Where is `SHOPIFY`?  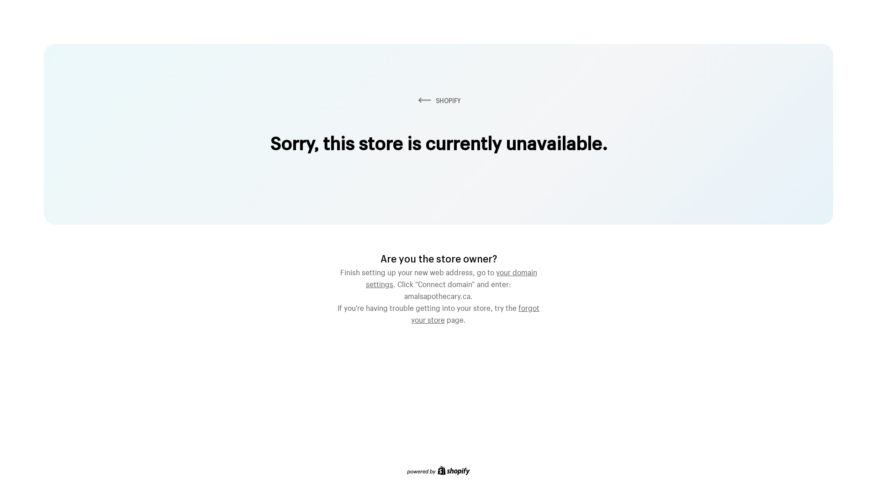
SHOPIFY is located at coordinates (438, 100).